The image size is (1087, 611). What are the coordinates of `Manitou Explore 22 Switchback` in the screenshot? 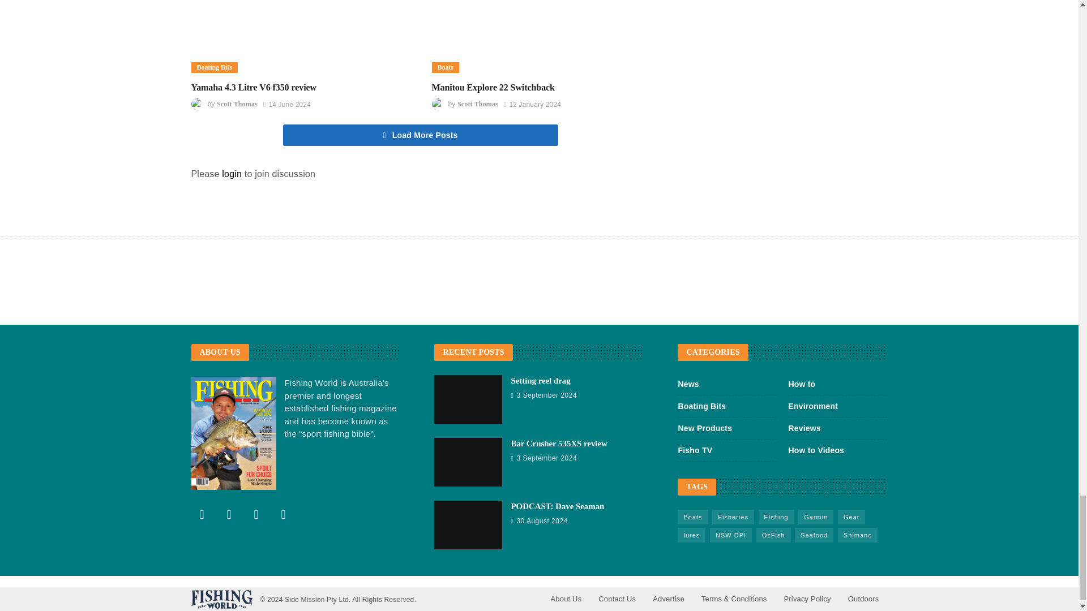 It's located at (493, 87).